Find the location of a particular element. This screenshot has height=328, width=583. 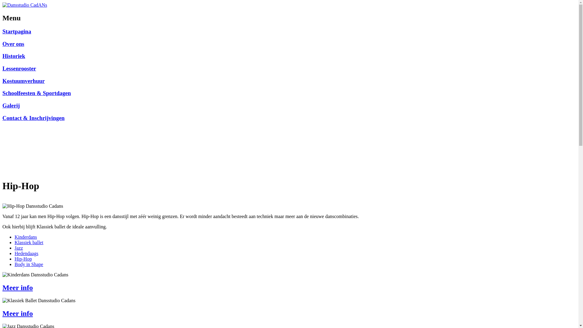

Hedendaags is located at coordinates (26, 253).